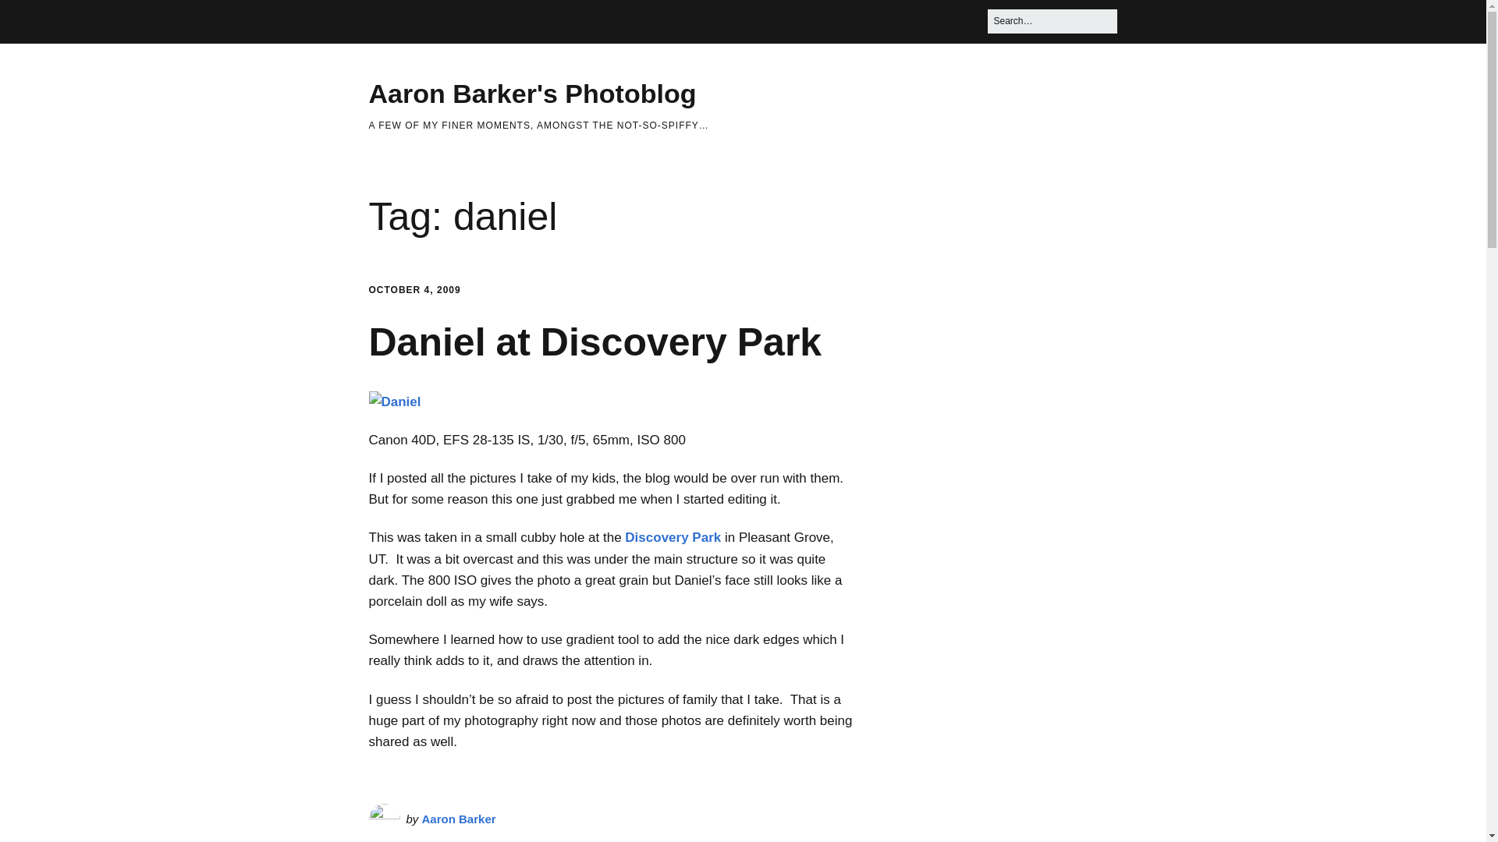 Image resolution: width=1498 pixels, height=842 pixels. Describe the element at coordinates (673, 537) in the screenshot. I see `Discovery Park` at that location.